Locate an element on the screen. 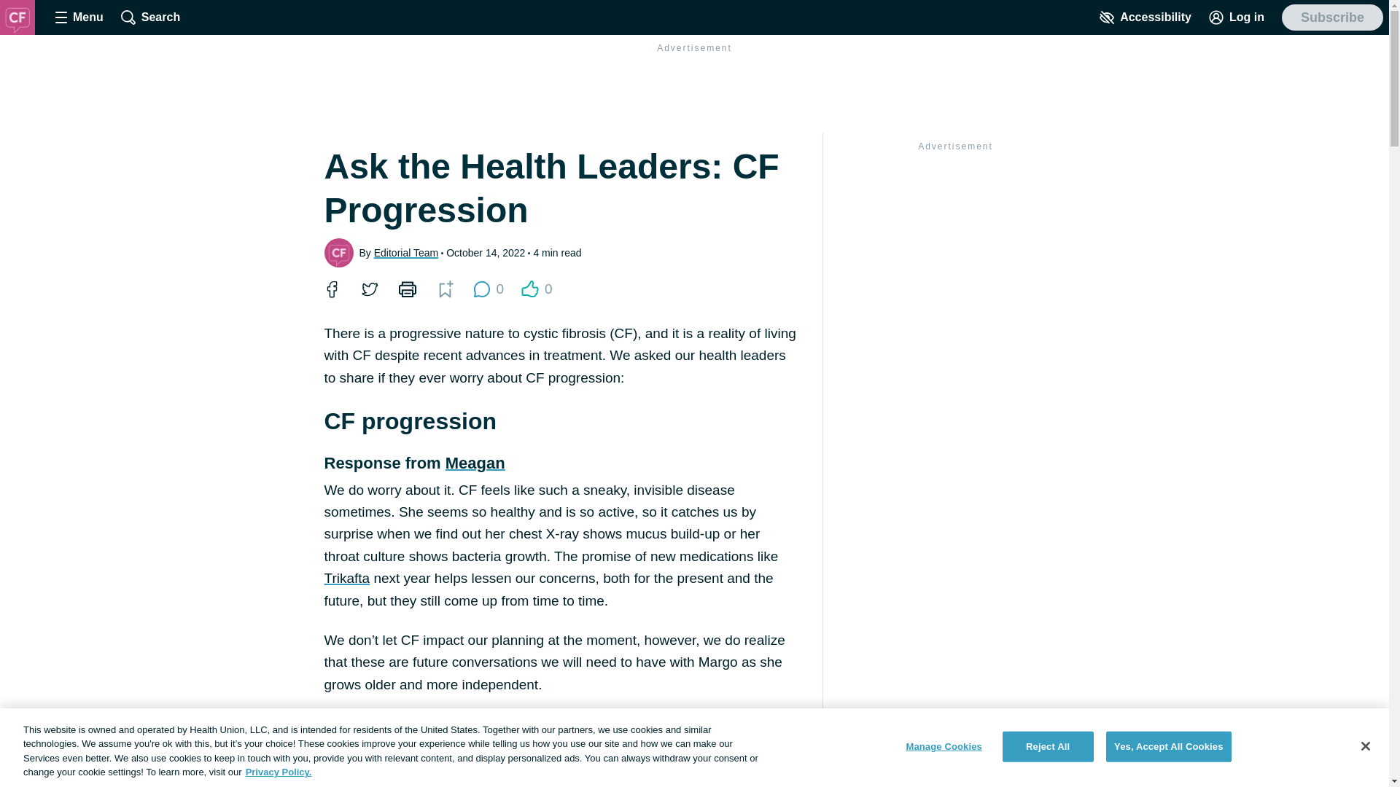 The image size is (1400, 787). Reactions is located at coordinates (529, 289).